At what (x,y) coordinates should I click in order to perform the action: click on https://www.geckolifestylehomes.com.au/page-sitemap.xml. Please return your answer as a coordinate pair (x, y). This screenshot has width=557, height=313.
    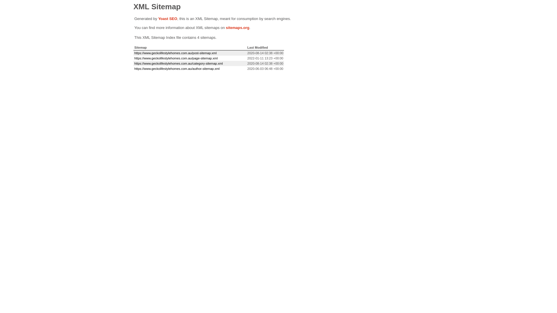
    Looking at the image, I should click on (176, 58).